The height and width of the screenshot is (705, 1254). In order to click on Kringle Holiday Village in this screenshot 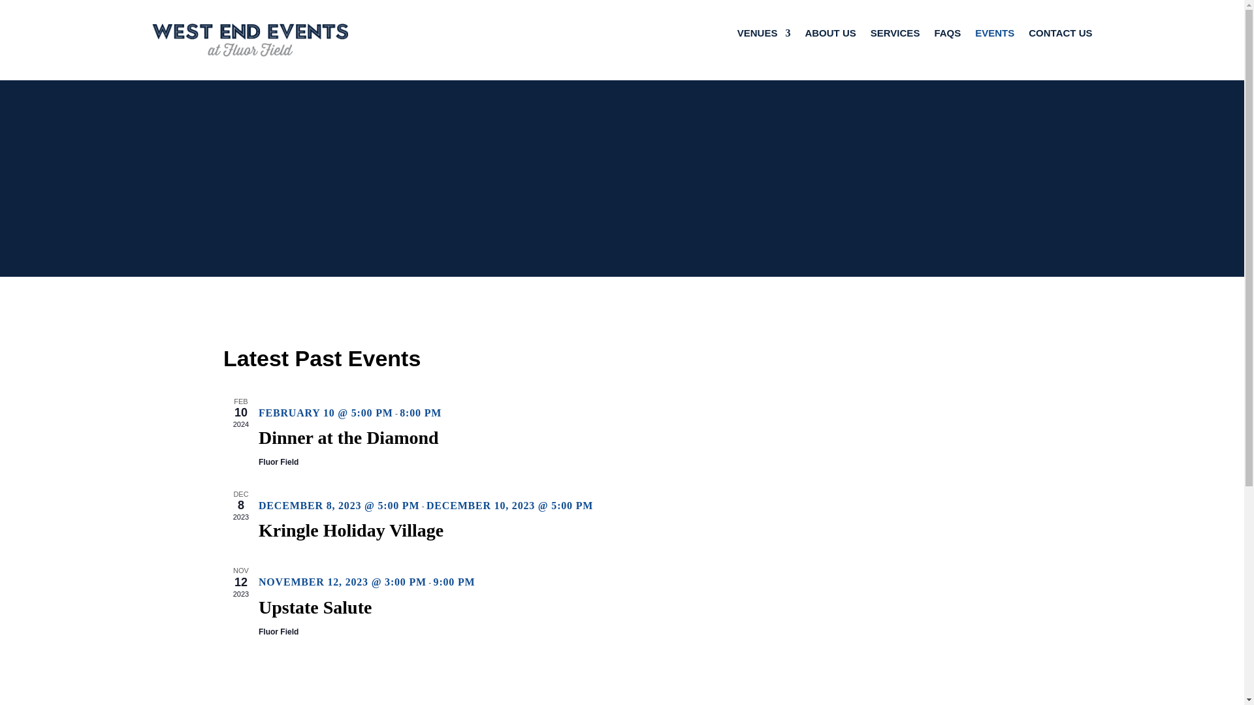, I will do `click(351, 531)`.